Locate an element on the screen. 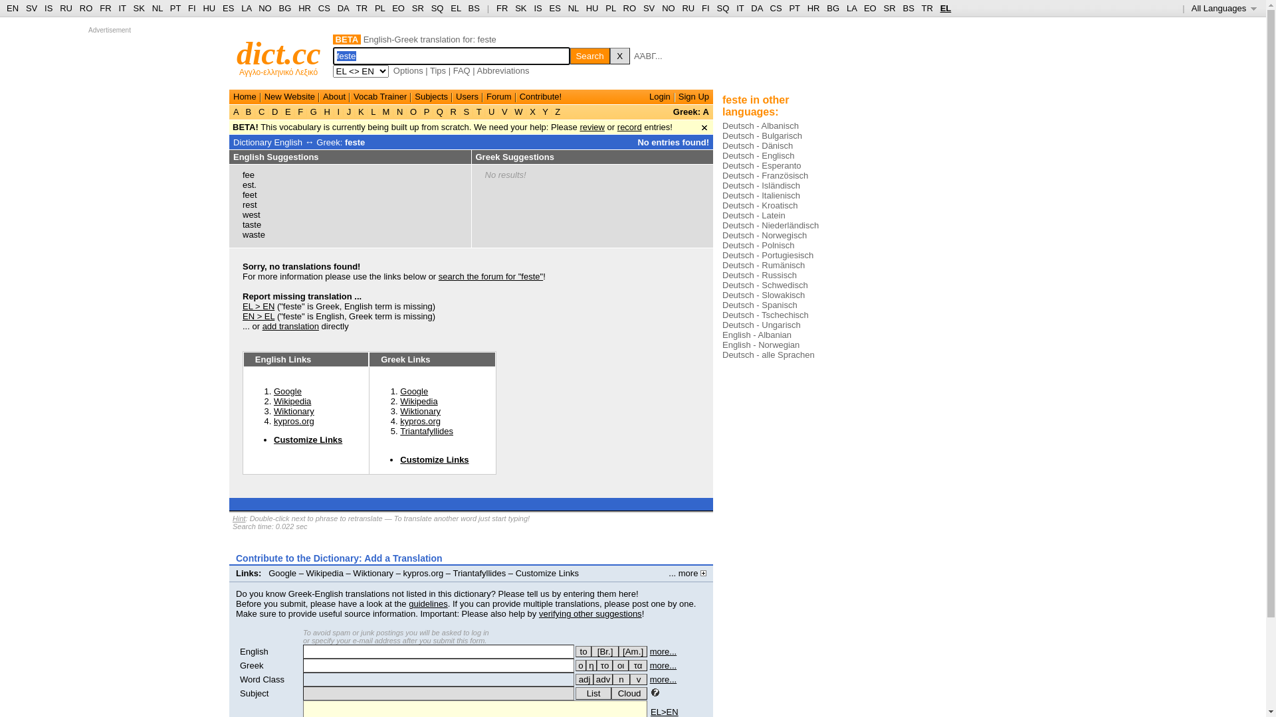 The width and height of the screenshot is (1276, 717). BS is located at coordinates (475, 8).